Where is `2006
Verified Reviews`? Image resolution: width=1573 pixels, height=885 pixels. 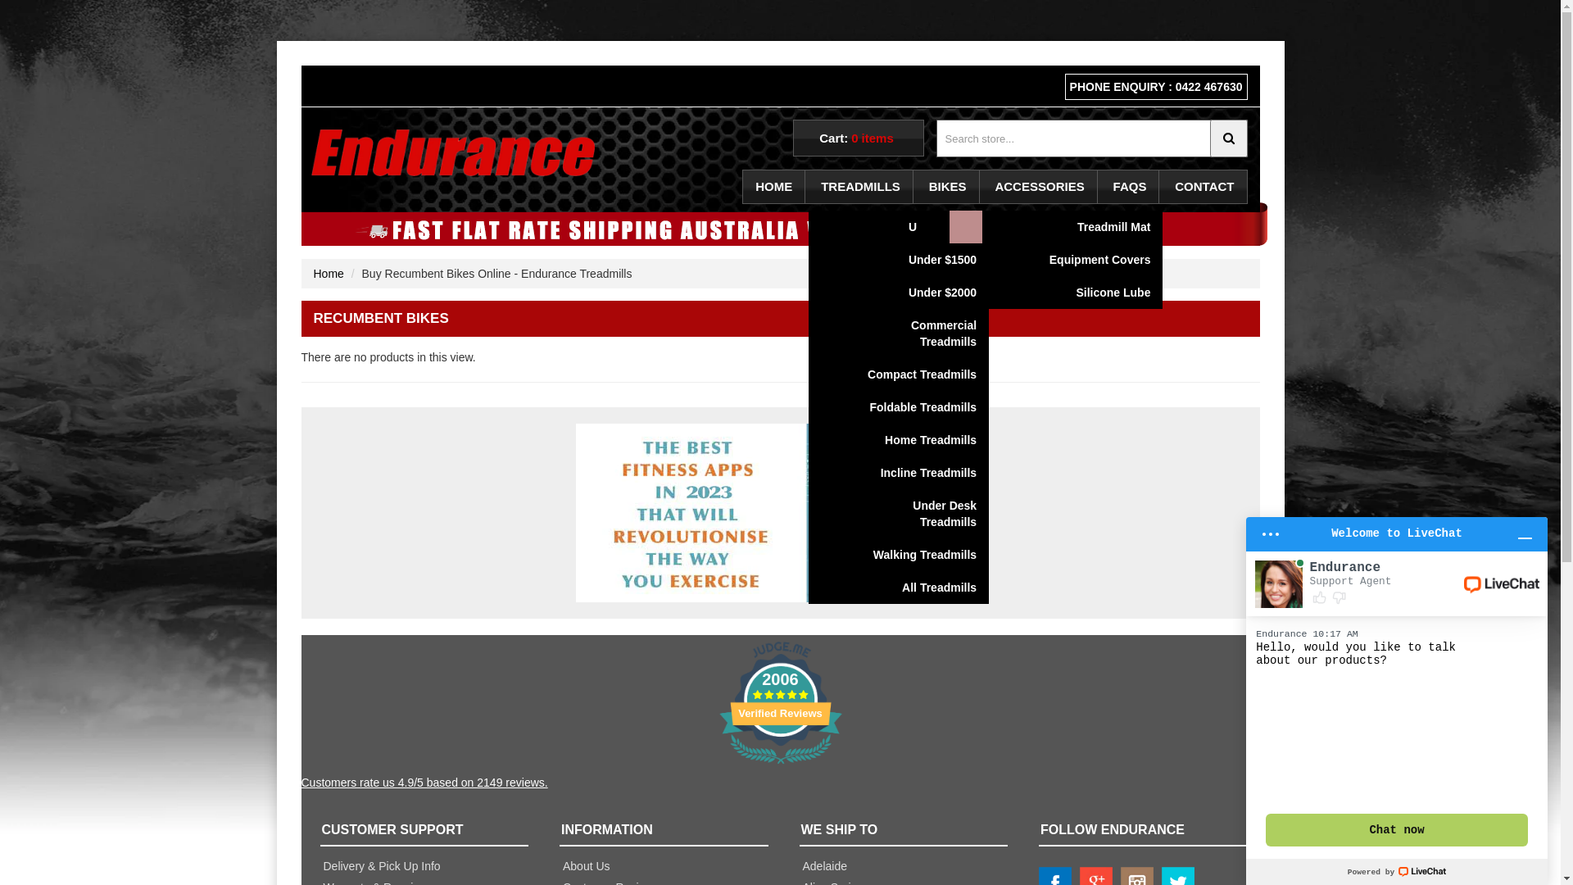 2006
Verified Reviews is located at coordinates (781, 767).